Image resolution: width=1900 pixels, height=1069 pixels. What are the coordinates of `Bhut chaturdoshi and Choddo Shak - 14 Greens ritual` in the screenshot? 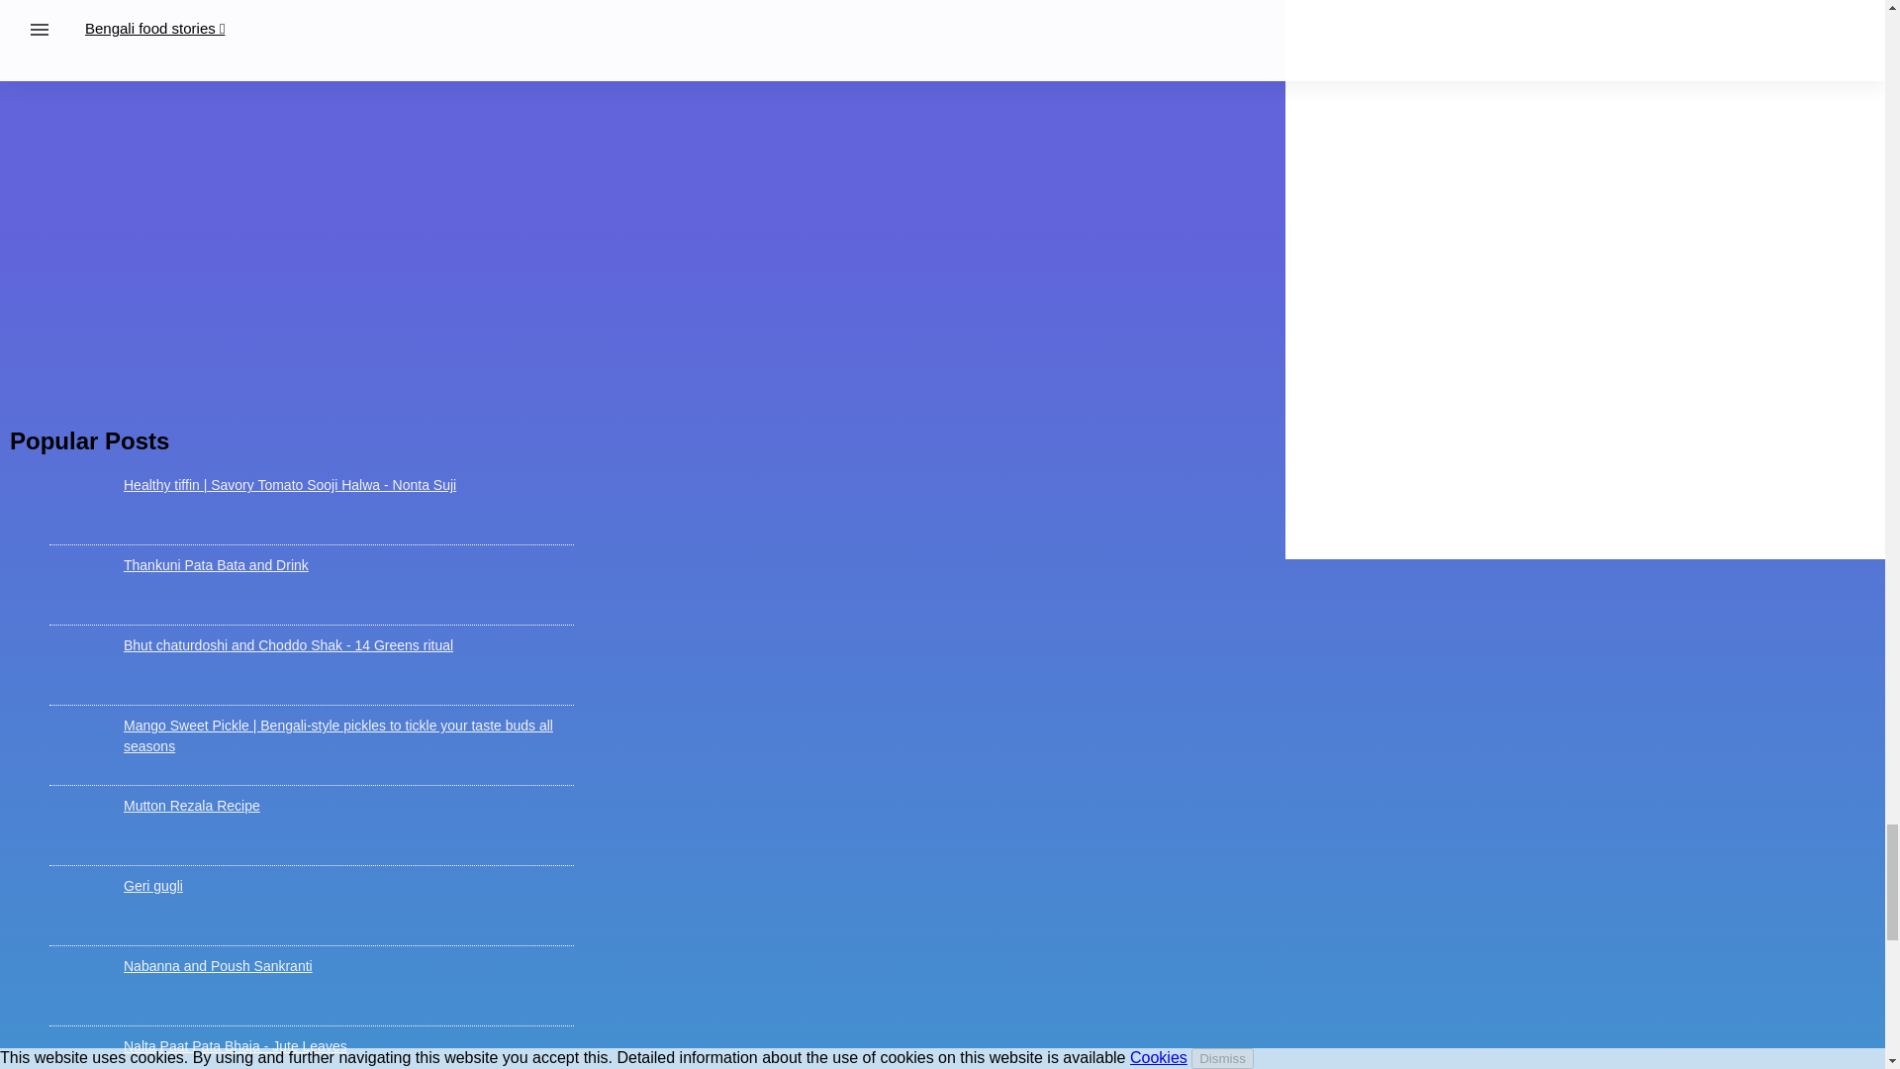 It's located at (288, 644).